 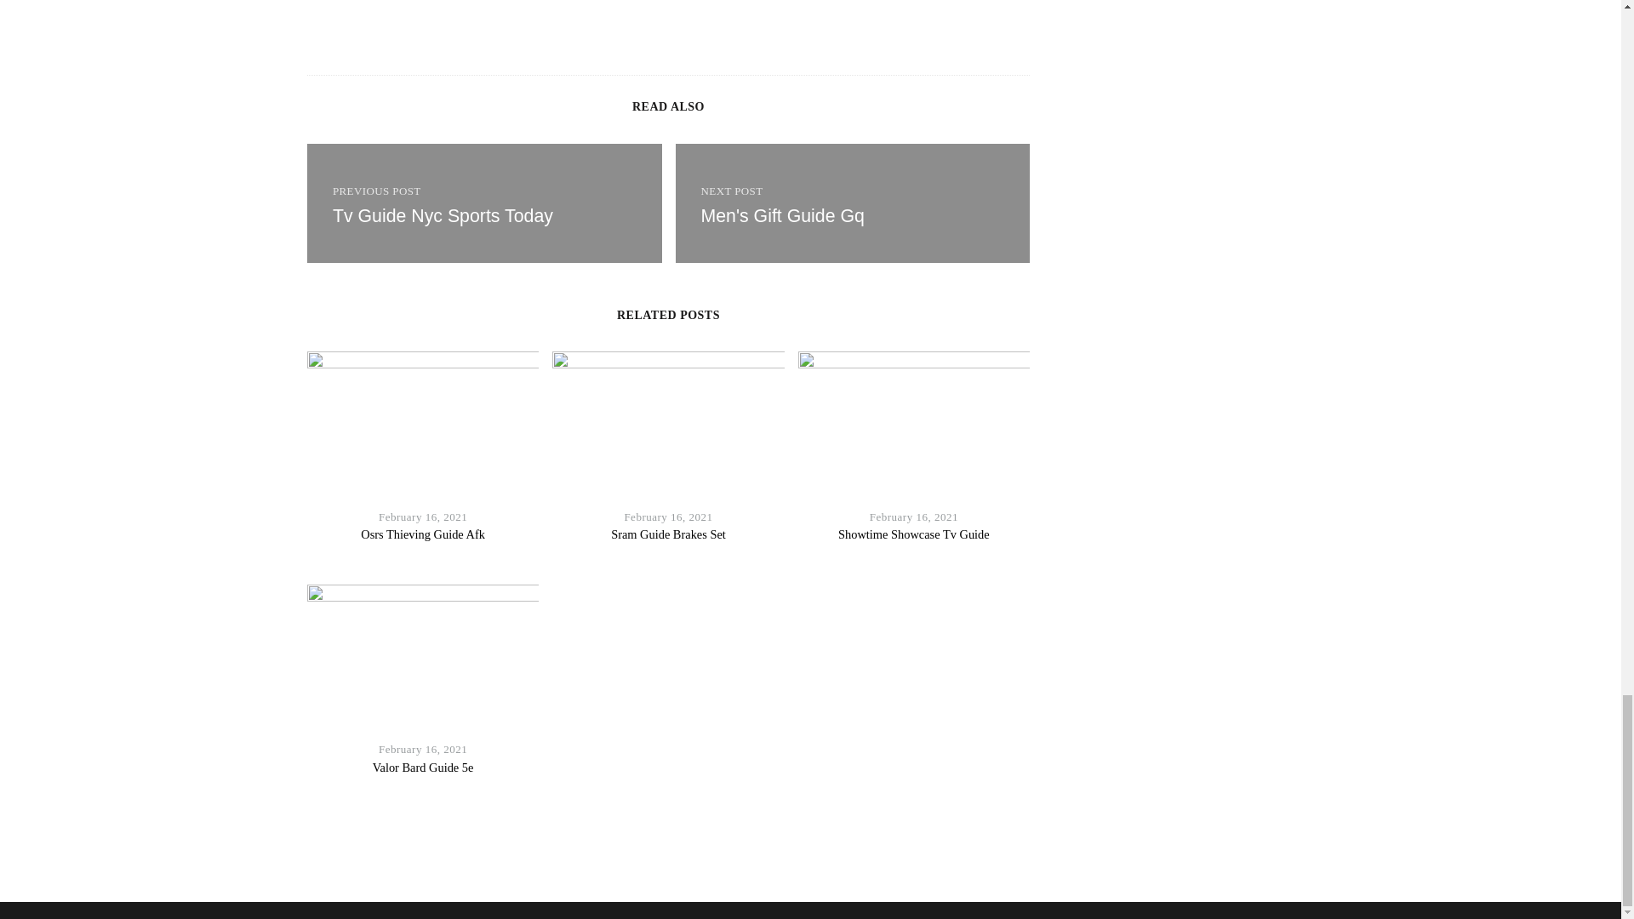 What do you see at coordinates (668, 534) in the screenshot?
I see `Sram Guide Brakes Set` at bounding box center [668, 534].